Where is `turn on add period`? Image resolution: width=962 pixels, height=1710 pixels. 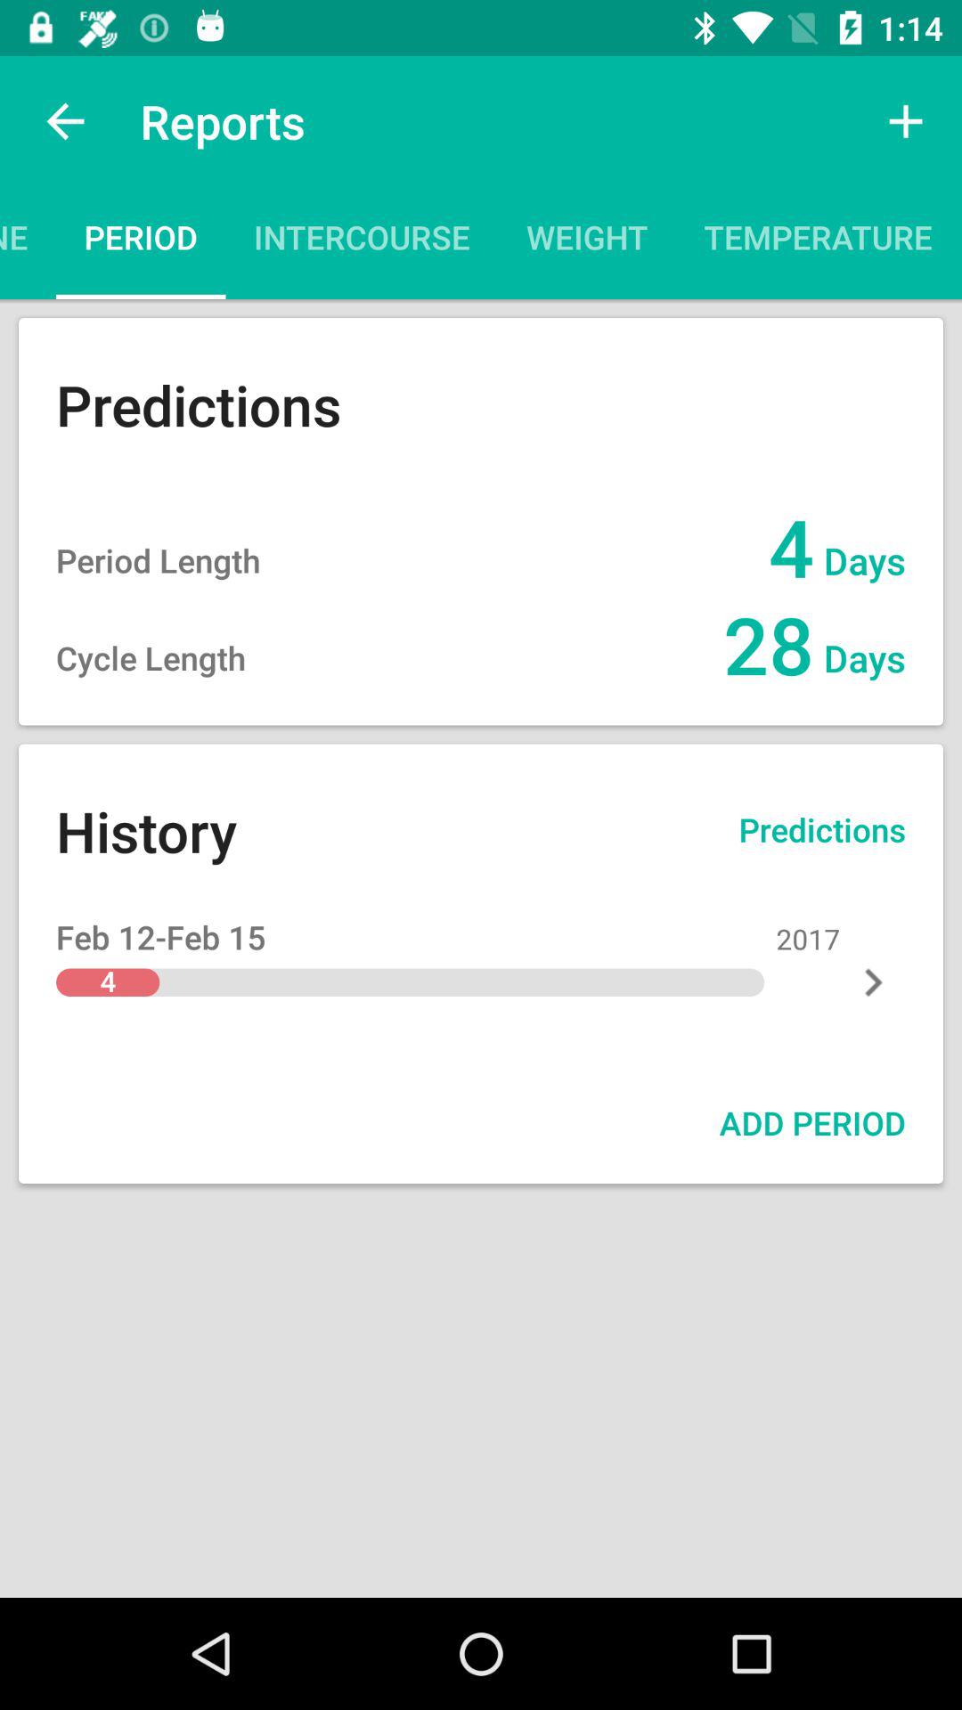
turn on add period is located at coordinates (812, 1122).